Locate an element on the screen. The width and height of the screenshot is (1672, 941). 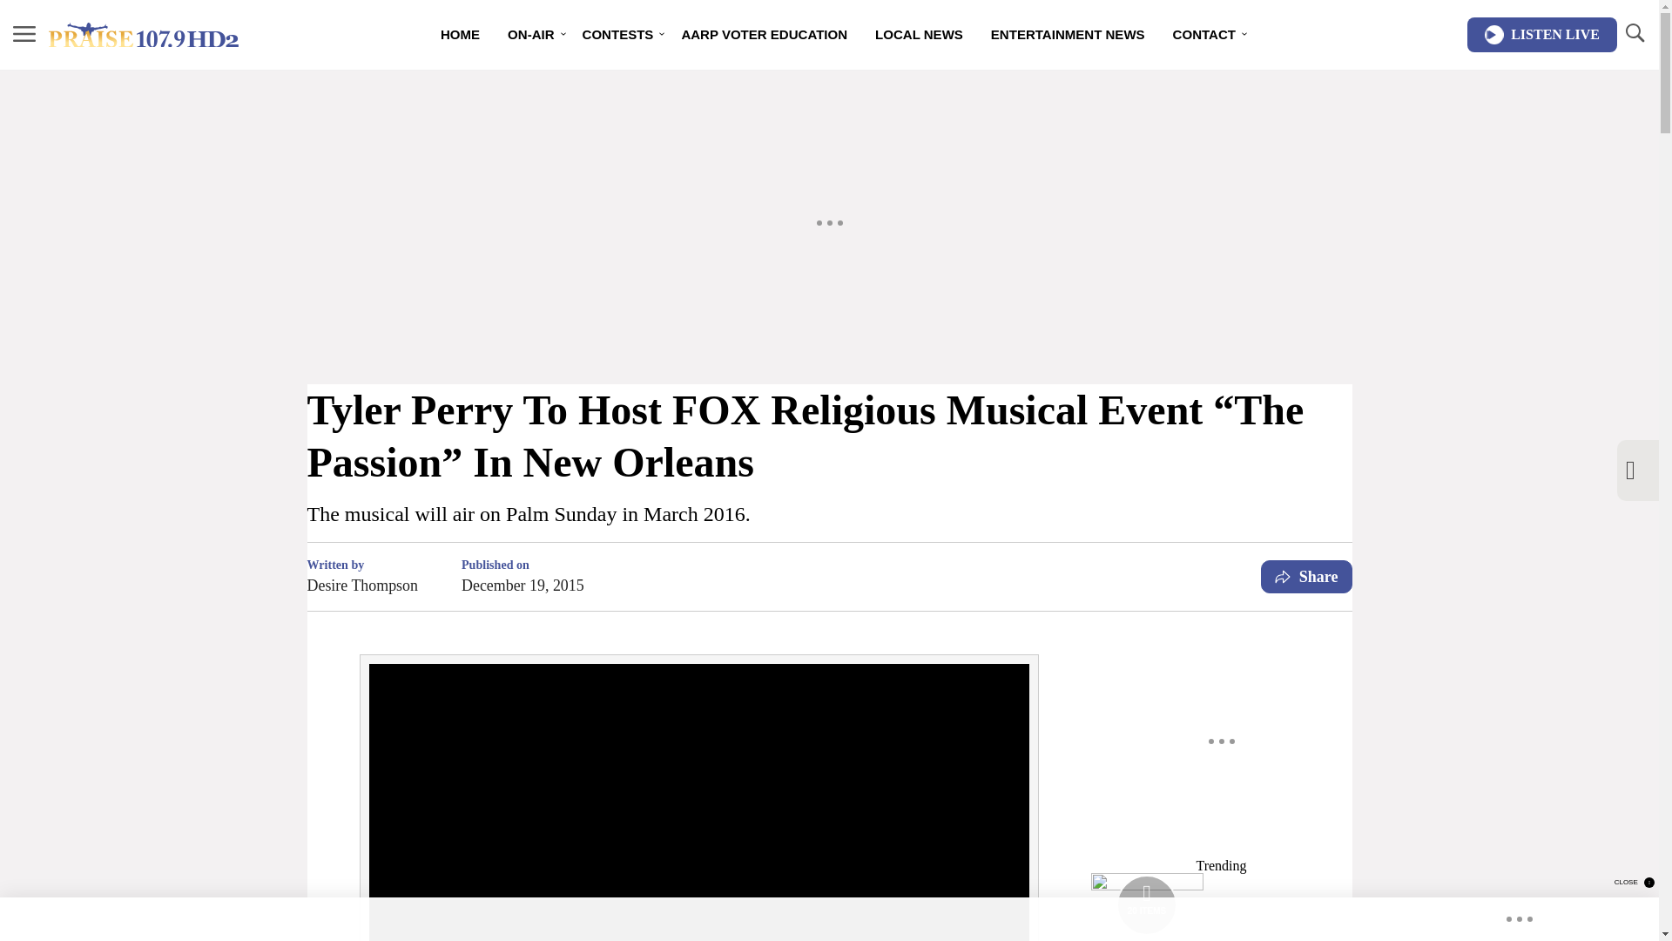
TOGGLE SEARCH is located at coordinates (1634, 33).